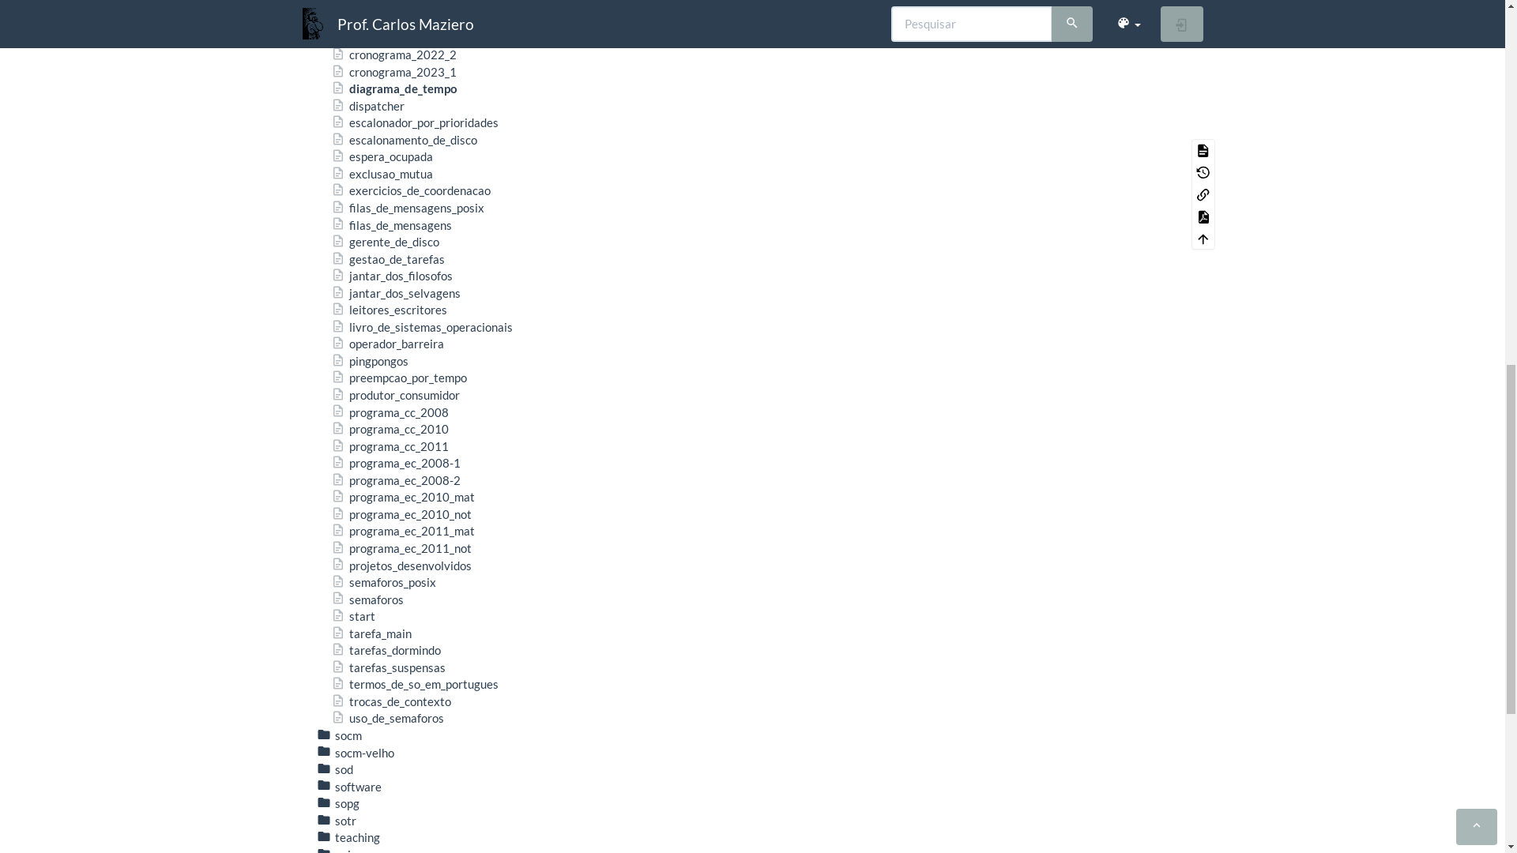  Describe the element at coordinates (393, 662) in the screenshot. I see `cronograma_2012-2` at that location.